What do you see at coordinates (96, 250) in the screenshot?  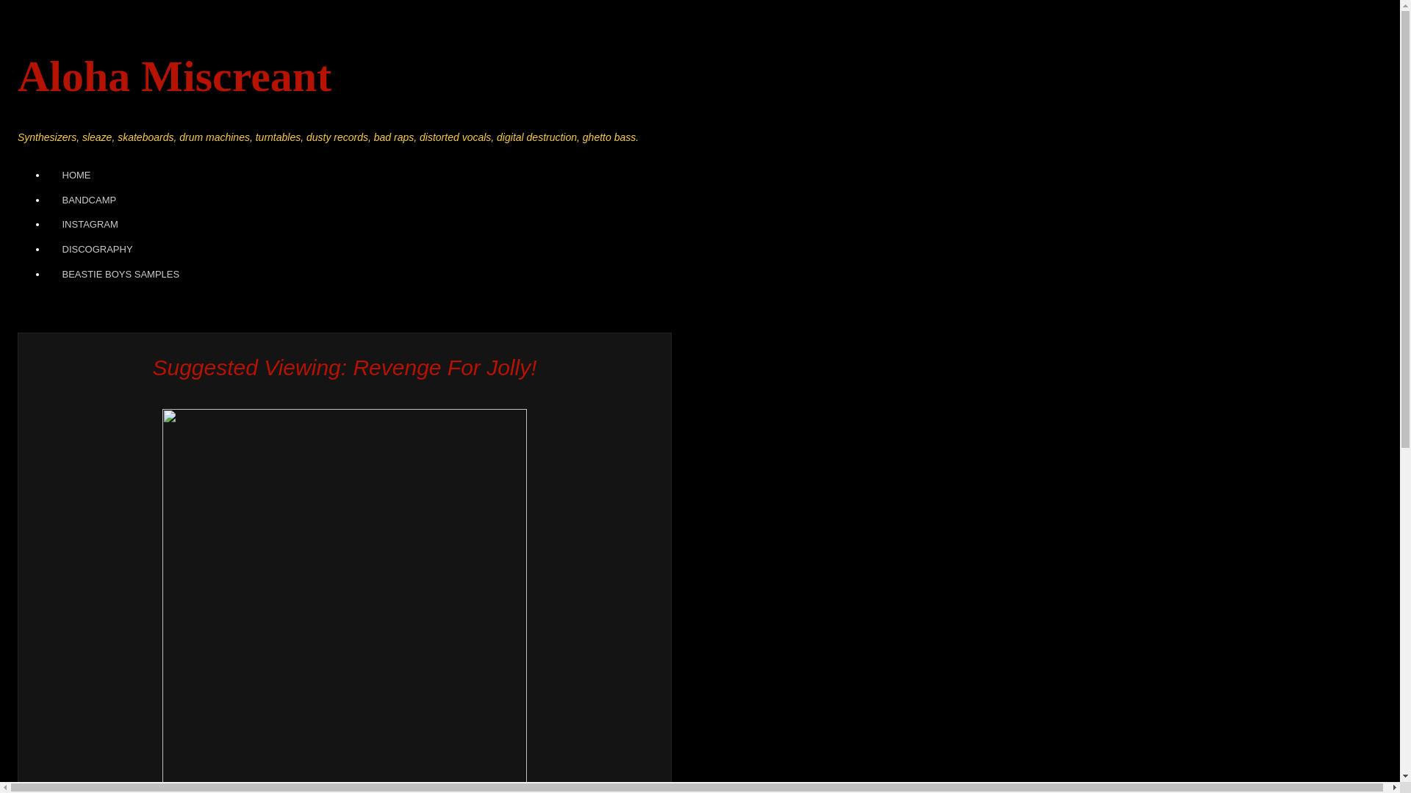 I see `DISCOGRAPHY` at bounding box center [96, 250].